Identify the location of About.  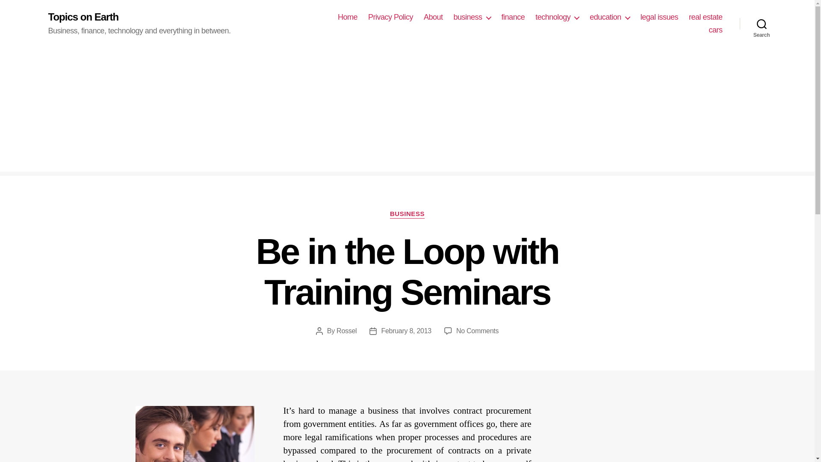
(433, 17).